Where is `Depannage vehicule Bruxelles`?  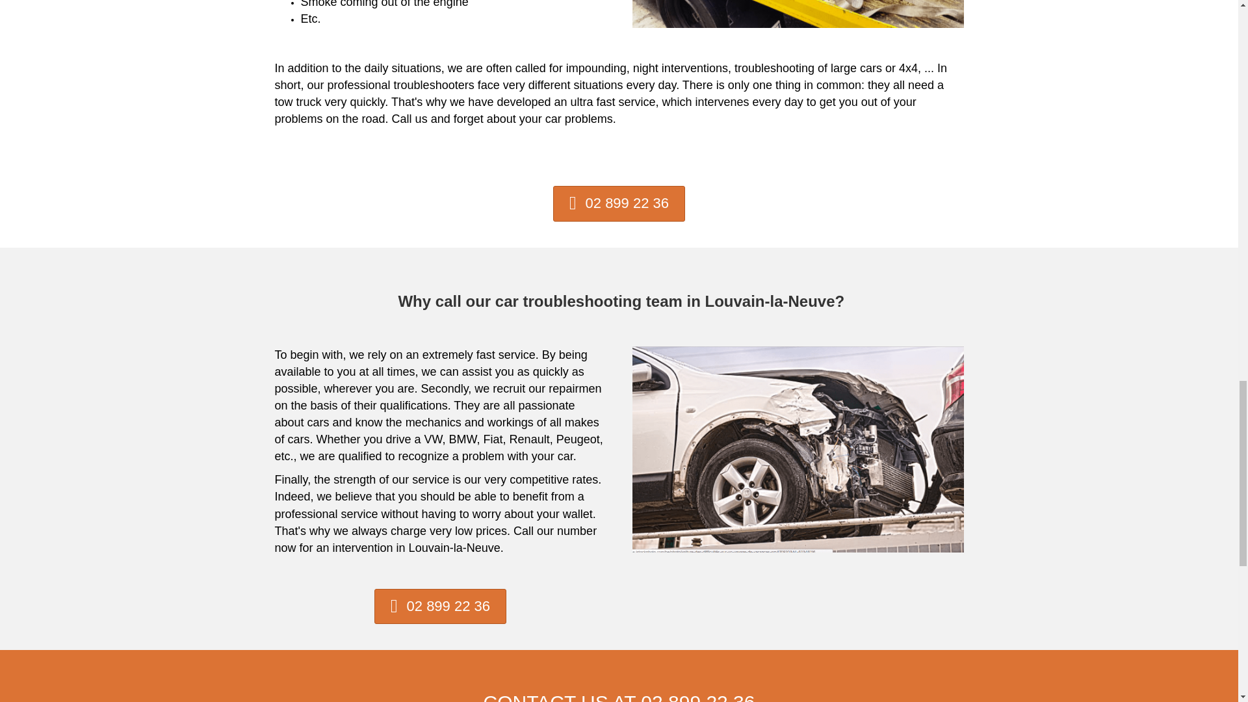 Depannage vehicule Bruxelles is located at coordinates (797, 14).